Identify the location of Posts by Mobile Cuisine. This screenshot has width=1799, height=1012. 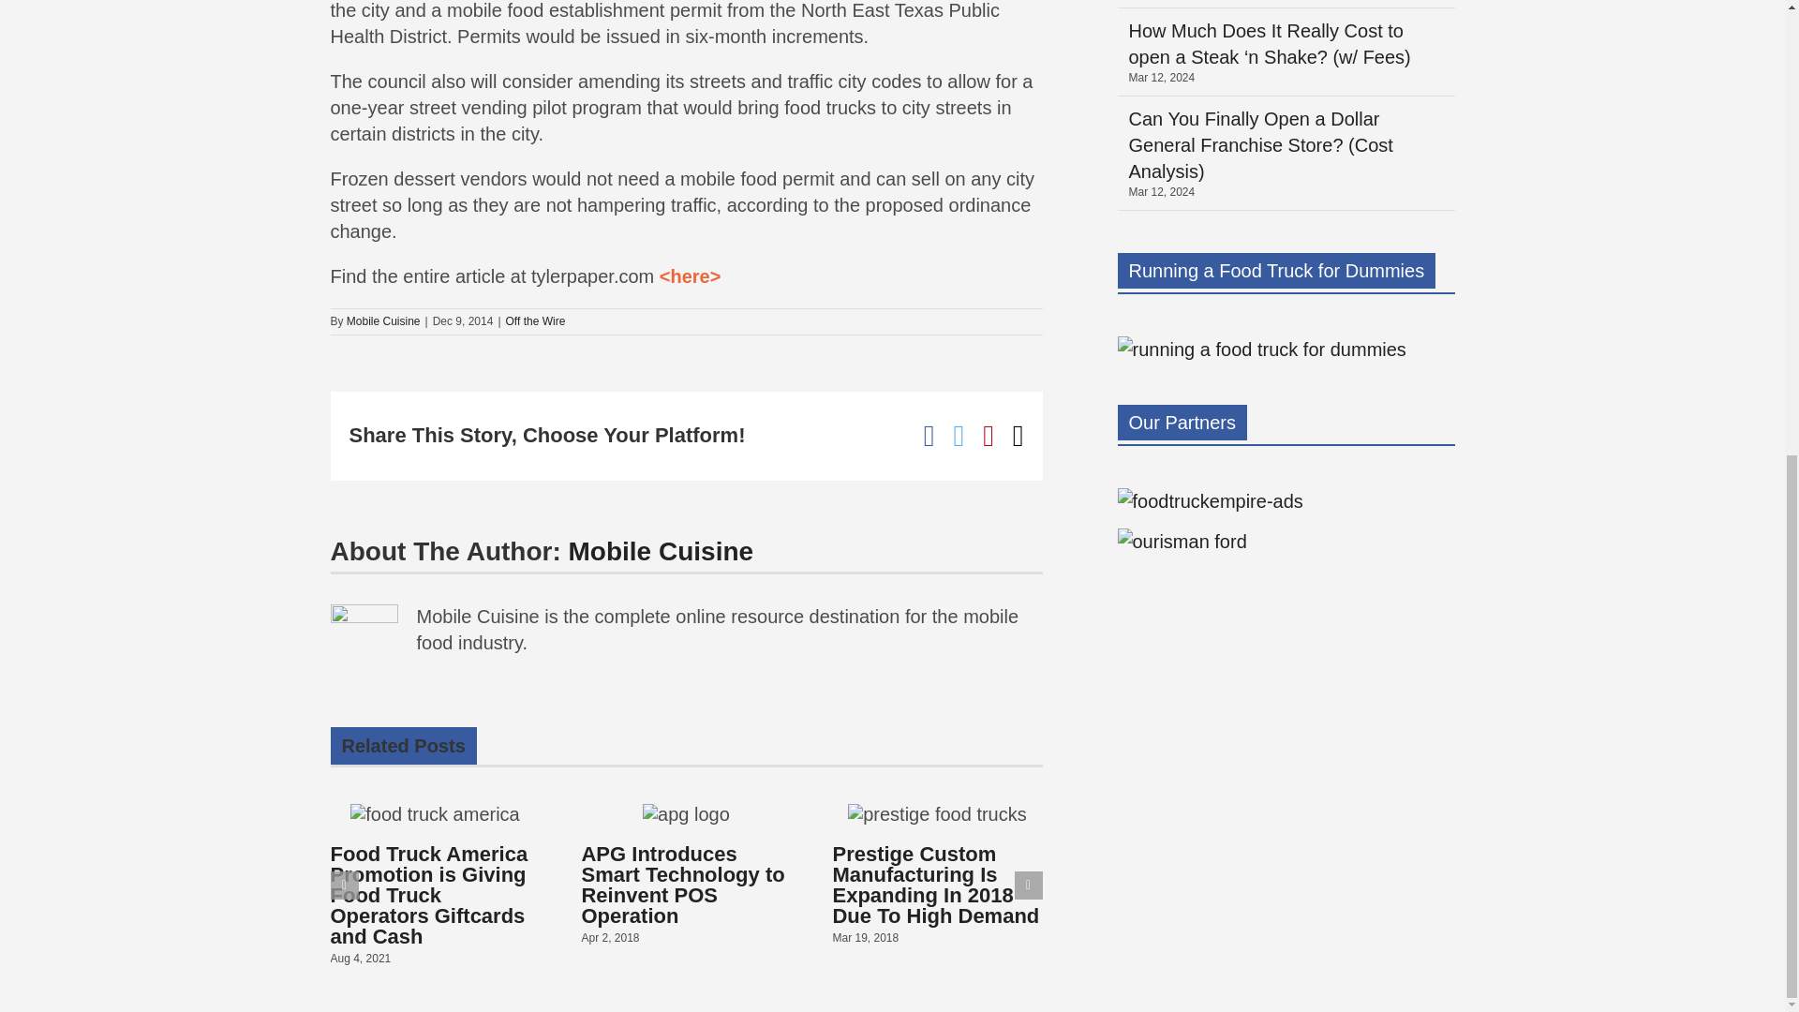
(661, 551).